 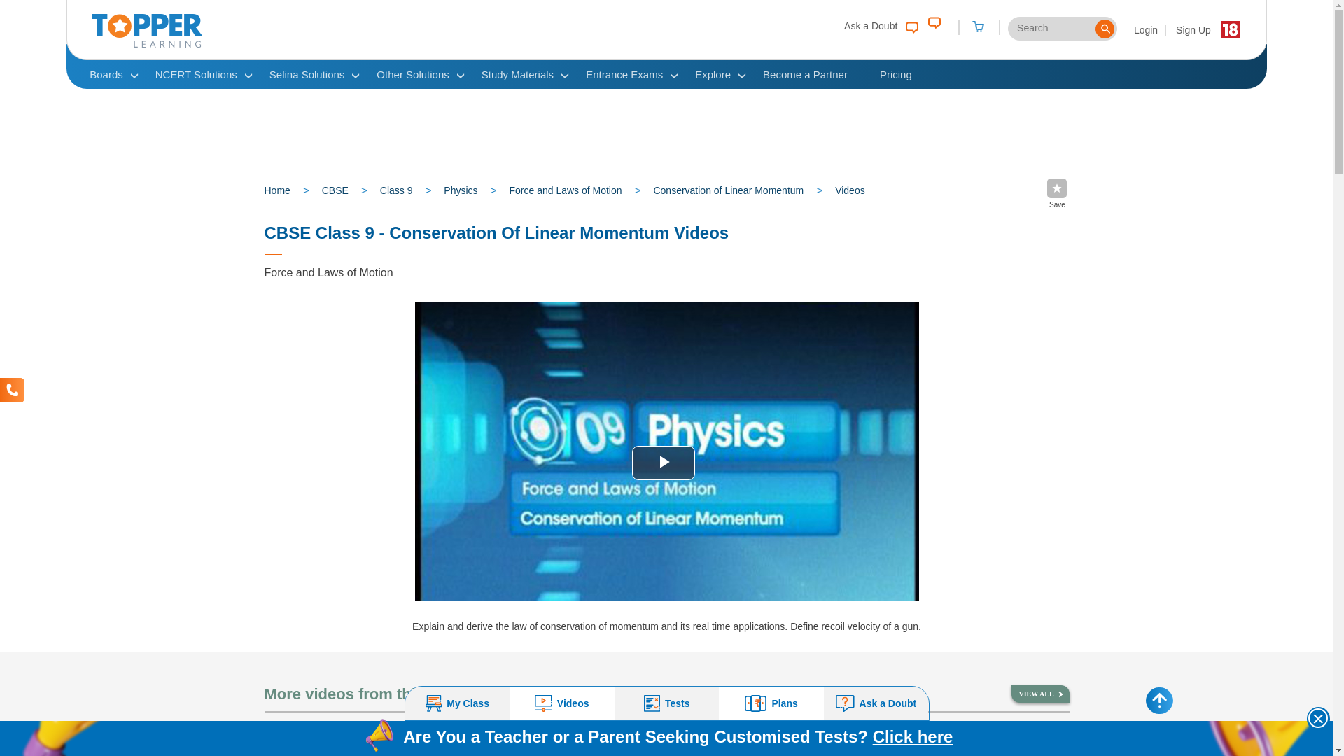 What do you see at coordinates (881, 25) in the screenshot?
I see `Ask a Doubt` at bounding box center [881, 25].